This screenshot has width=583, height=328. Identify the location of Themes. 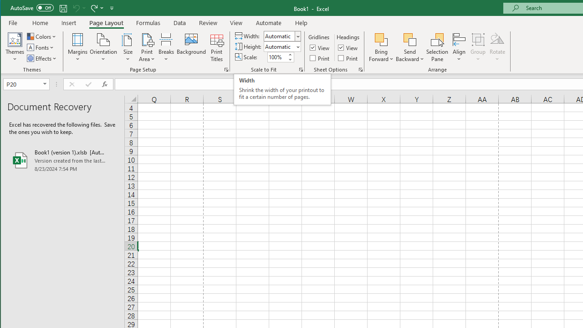
(15, 47).